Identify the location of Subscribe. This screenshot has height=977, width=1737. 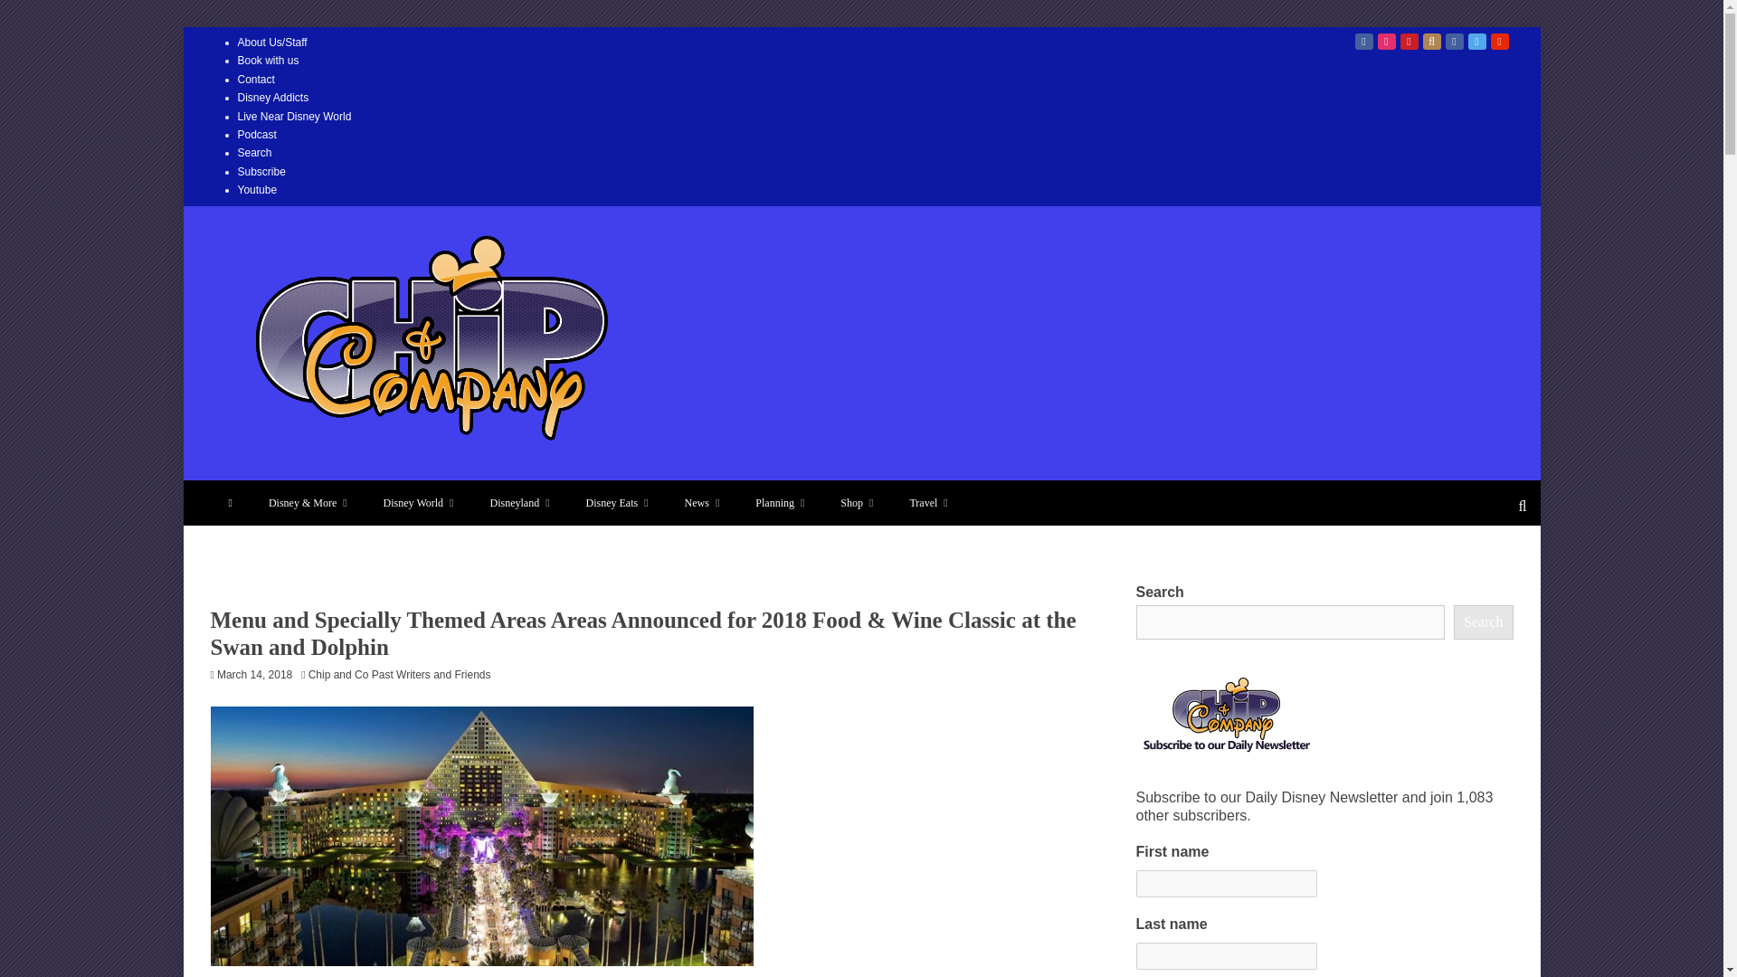
(261, 171).